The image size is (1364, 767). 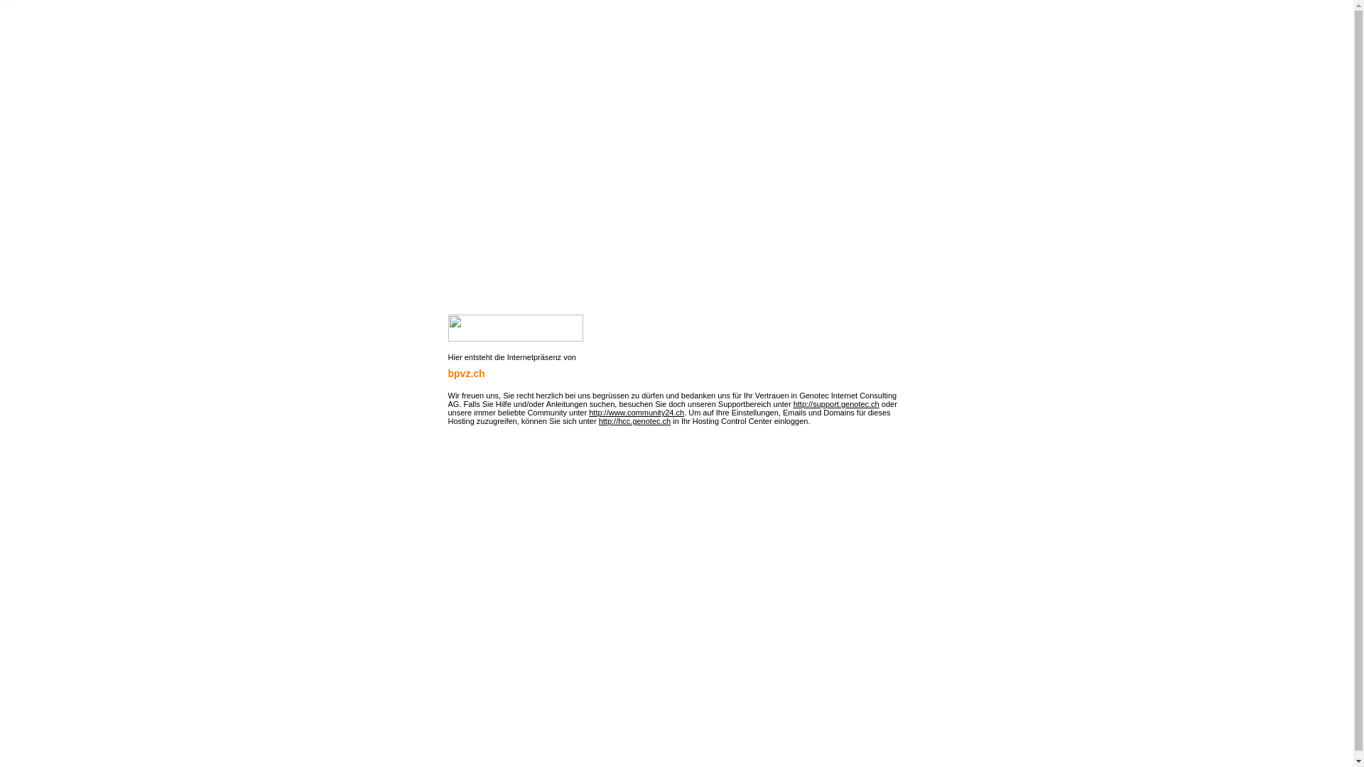 I want to click on Philadelphia Eagles Jerseys, so click(x=9, y=2).